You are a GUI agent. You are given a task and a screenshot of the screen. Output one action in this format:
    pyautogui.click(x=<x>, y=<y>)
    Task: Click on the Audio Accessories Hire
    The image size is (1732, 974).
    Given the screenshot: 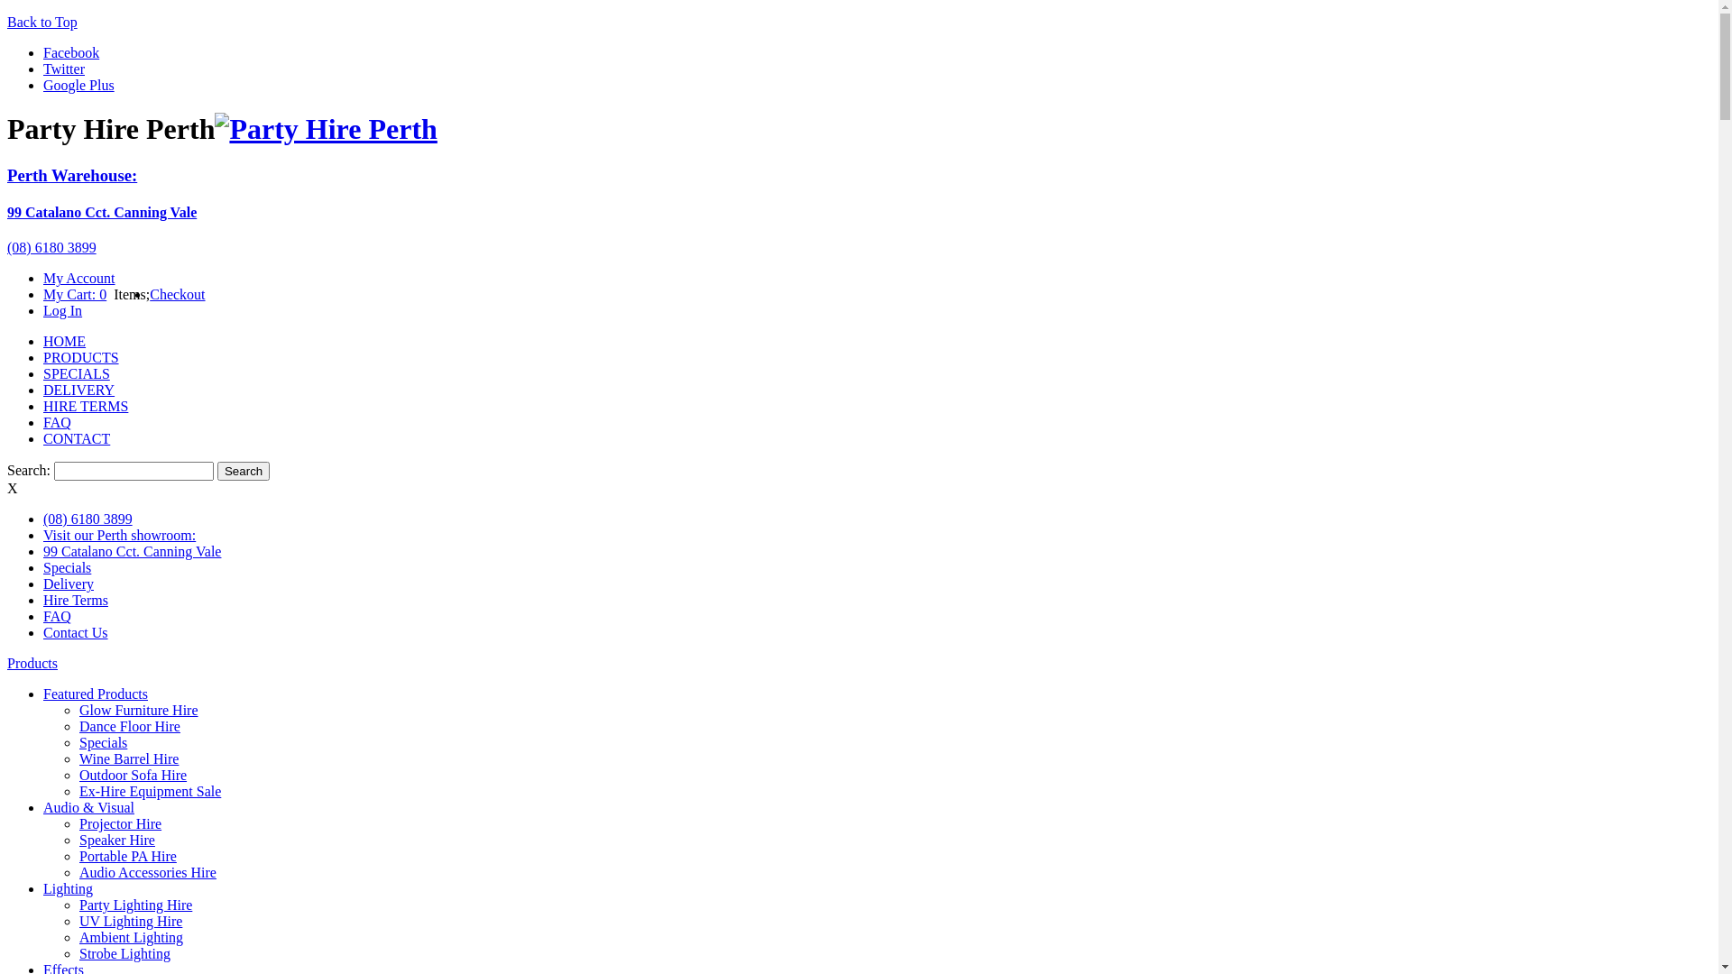 What is the action you would take?
    pyautogui.click(x=148, y=873)
    